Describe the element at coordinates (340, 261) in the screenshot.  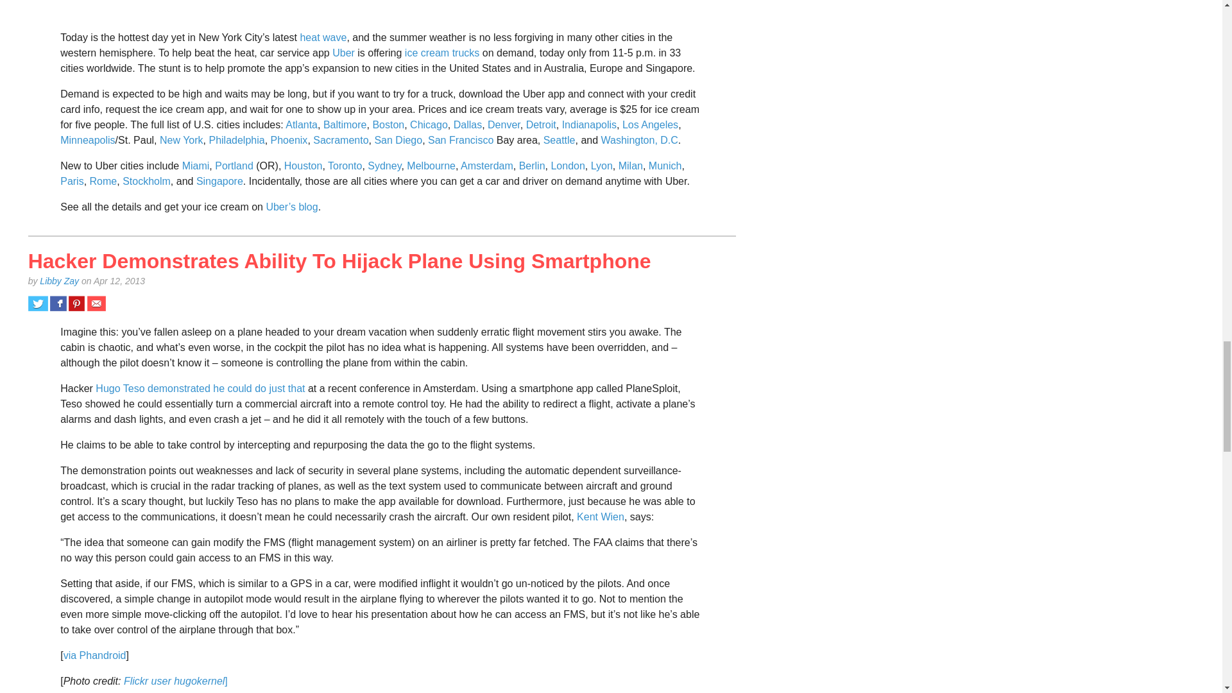
I see `Hacker Demonstrates Ability To Hijack Plane Using Smartphone` at that location.